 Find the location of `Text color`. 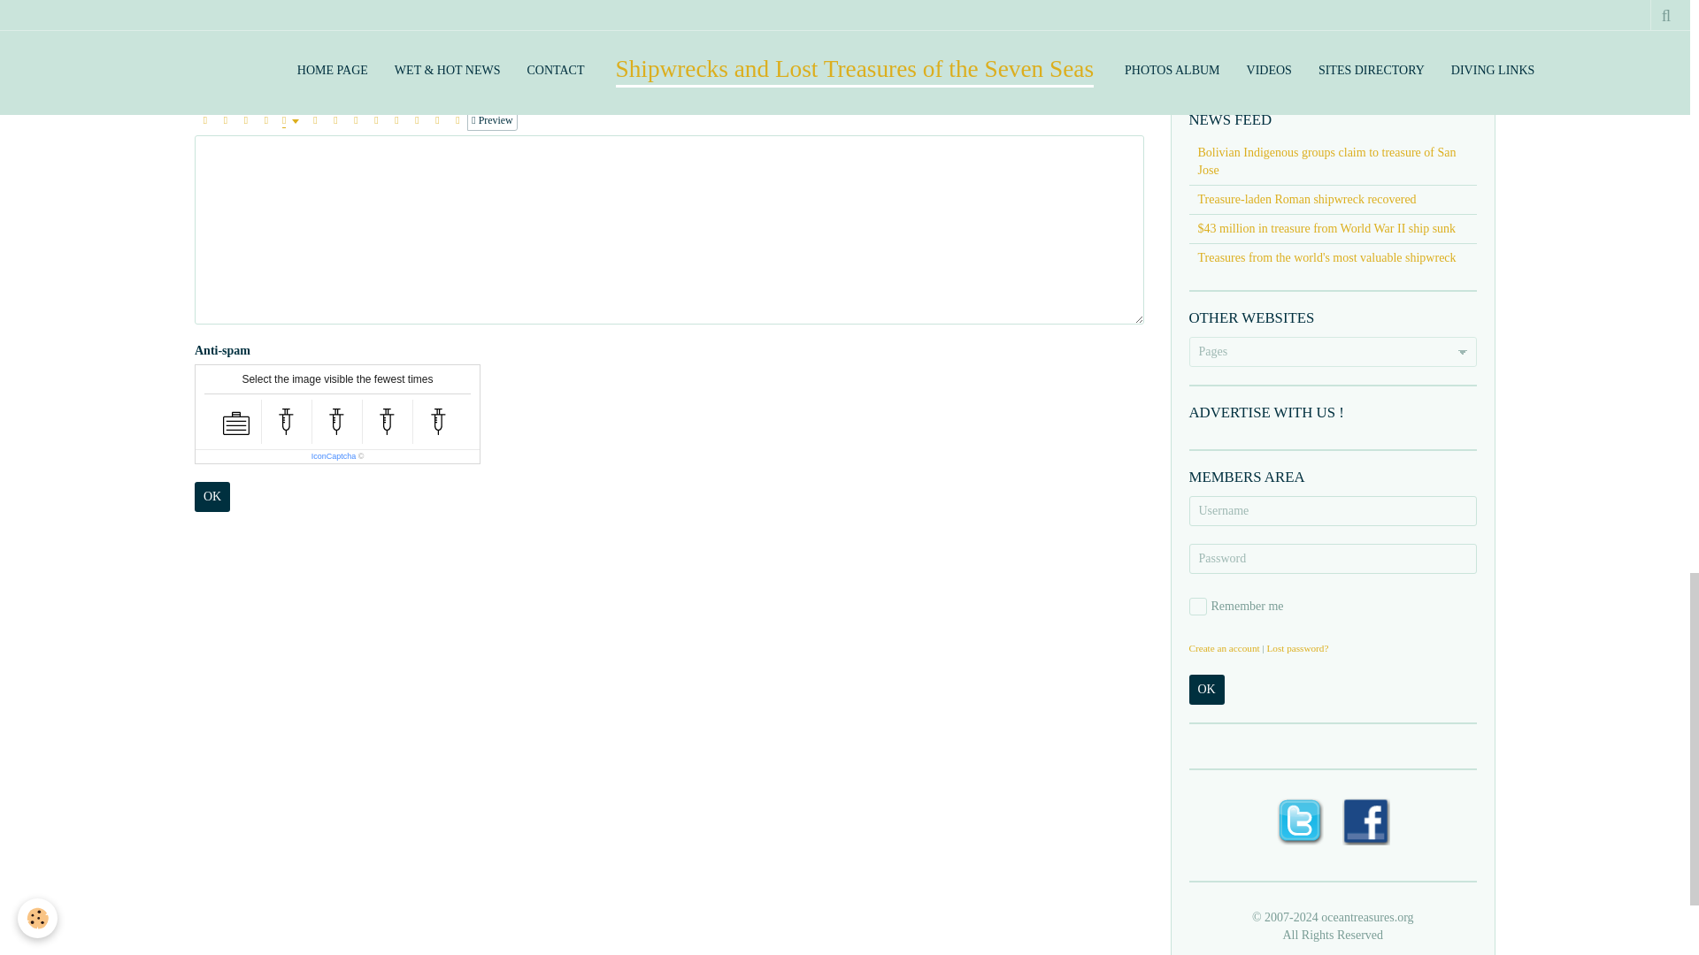

Text color is located at coordinates (290, 120).